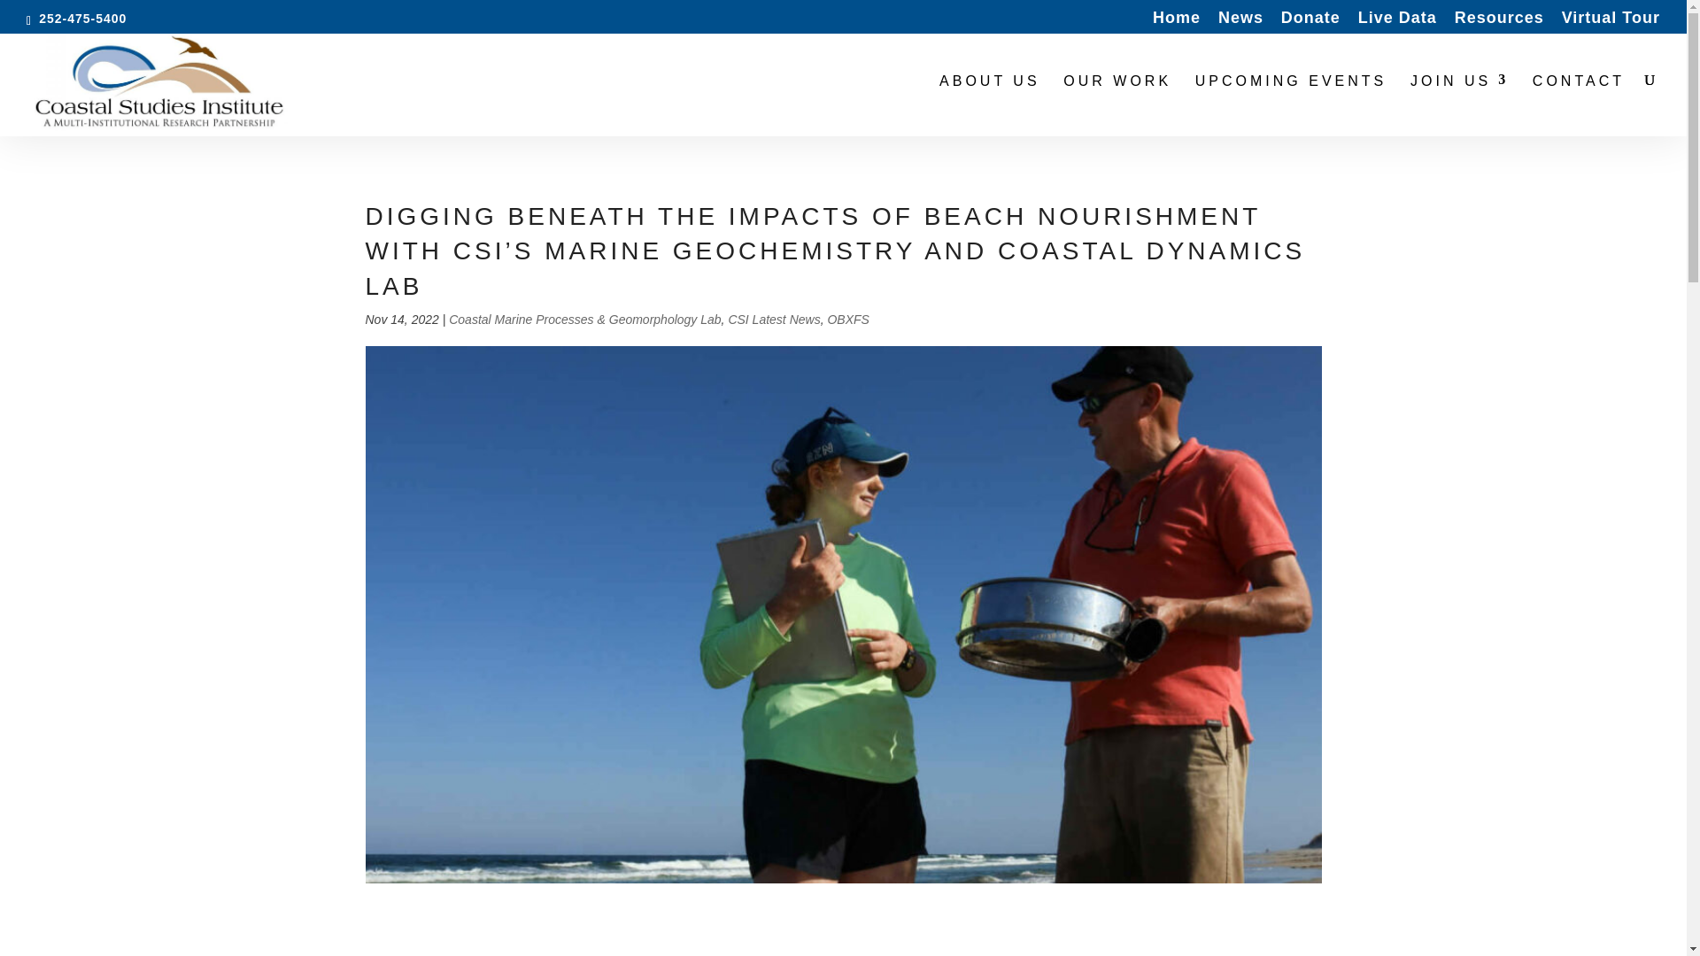 The width and height of the screenshot is (1700, 956). I want to click on CONTACT, so click(1579, 106).